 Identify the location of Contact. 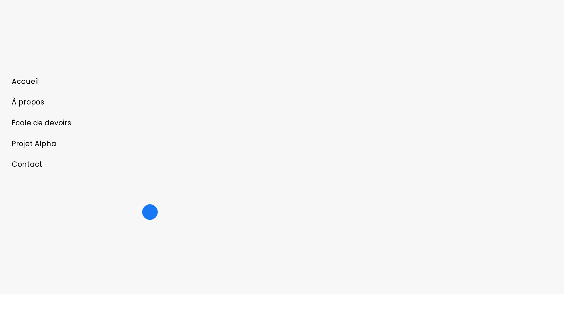
(150, 164).